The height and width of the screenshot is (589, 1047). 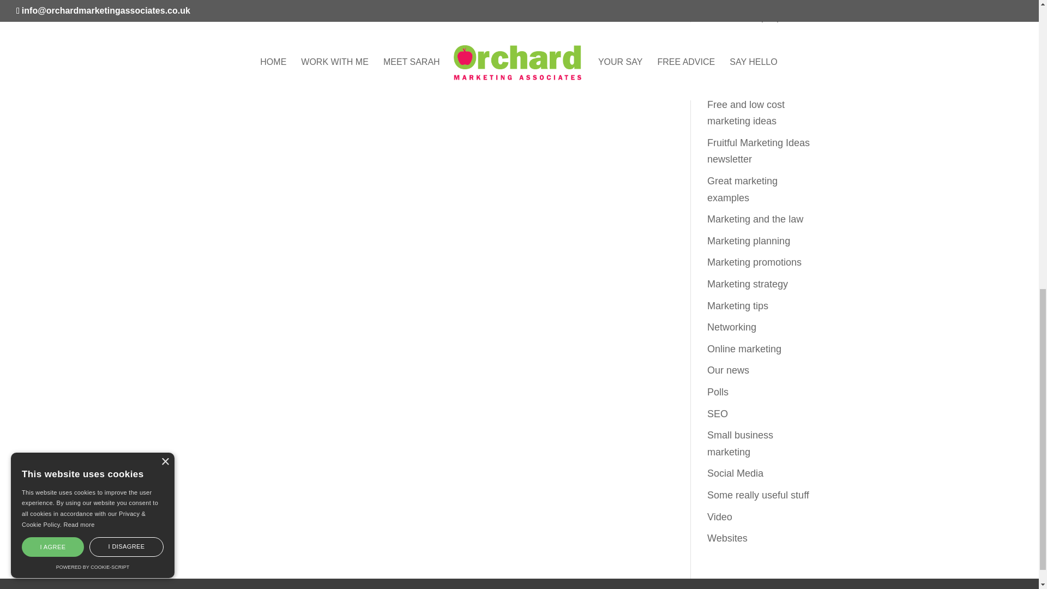 I want to click on Customer loyalty, so click(x=744, y=17).